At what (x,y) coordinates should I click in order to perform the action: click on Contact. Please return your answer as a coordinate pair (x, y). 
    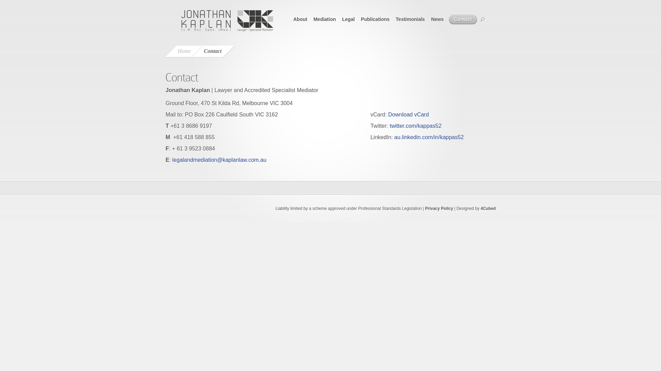
    Looking at the image, I should click on (461, 20).